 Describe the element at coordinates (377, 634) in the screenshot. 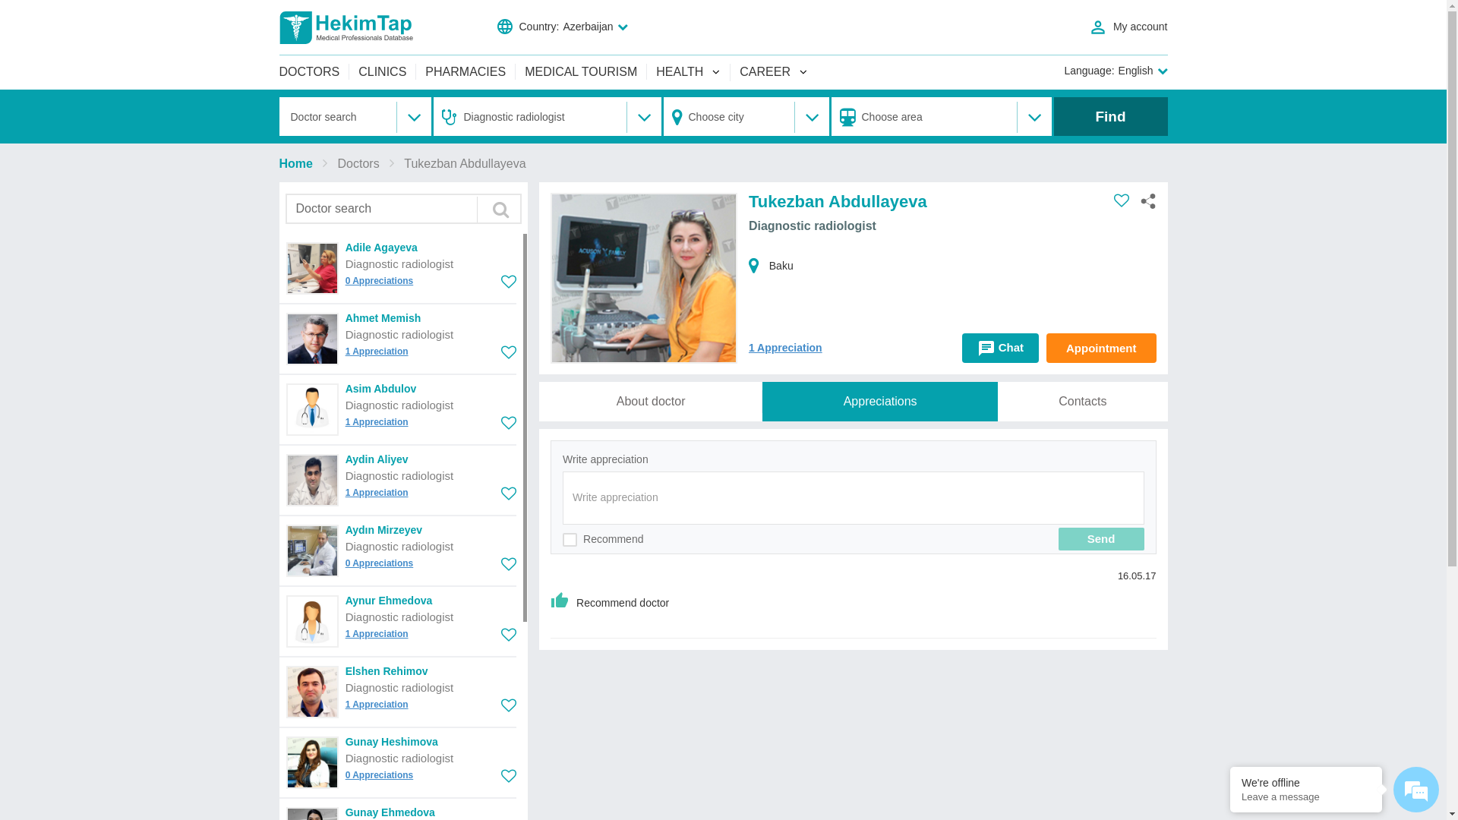

I see `1 Appreciation` at that location.